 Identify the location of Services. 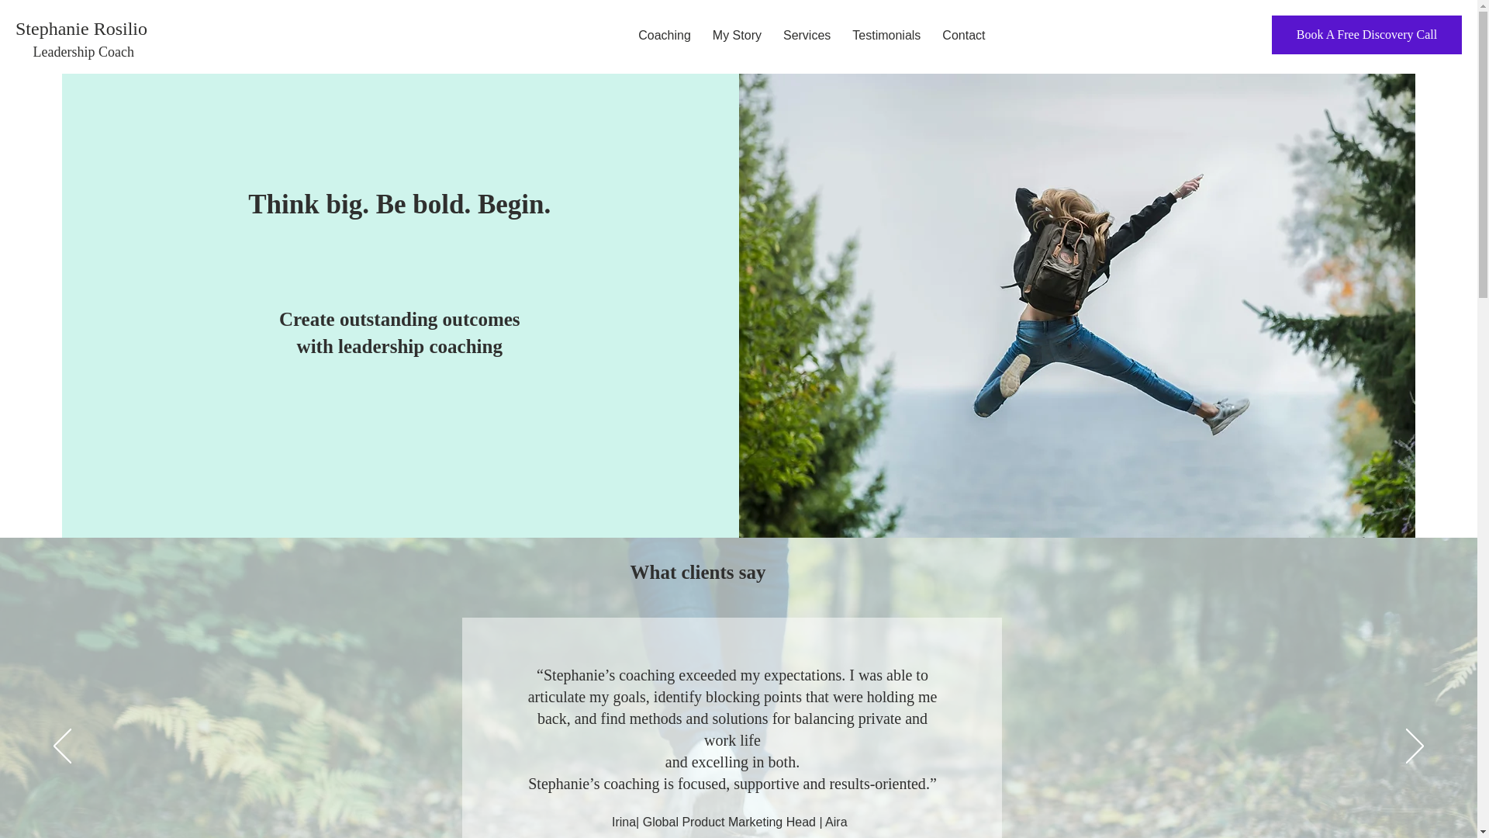
(807, 36).